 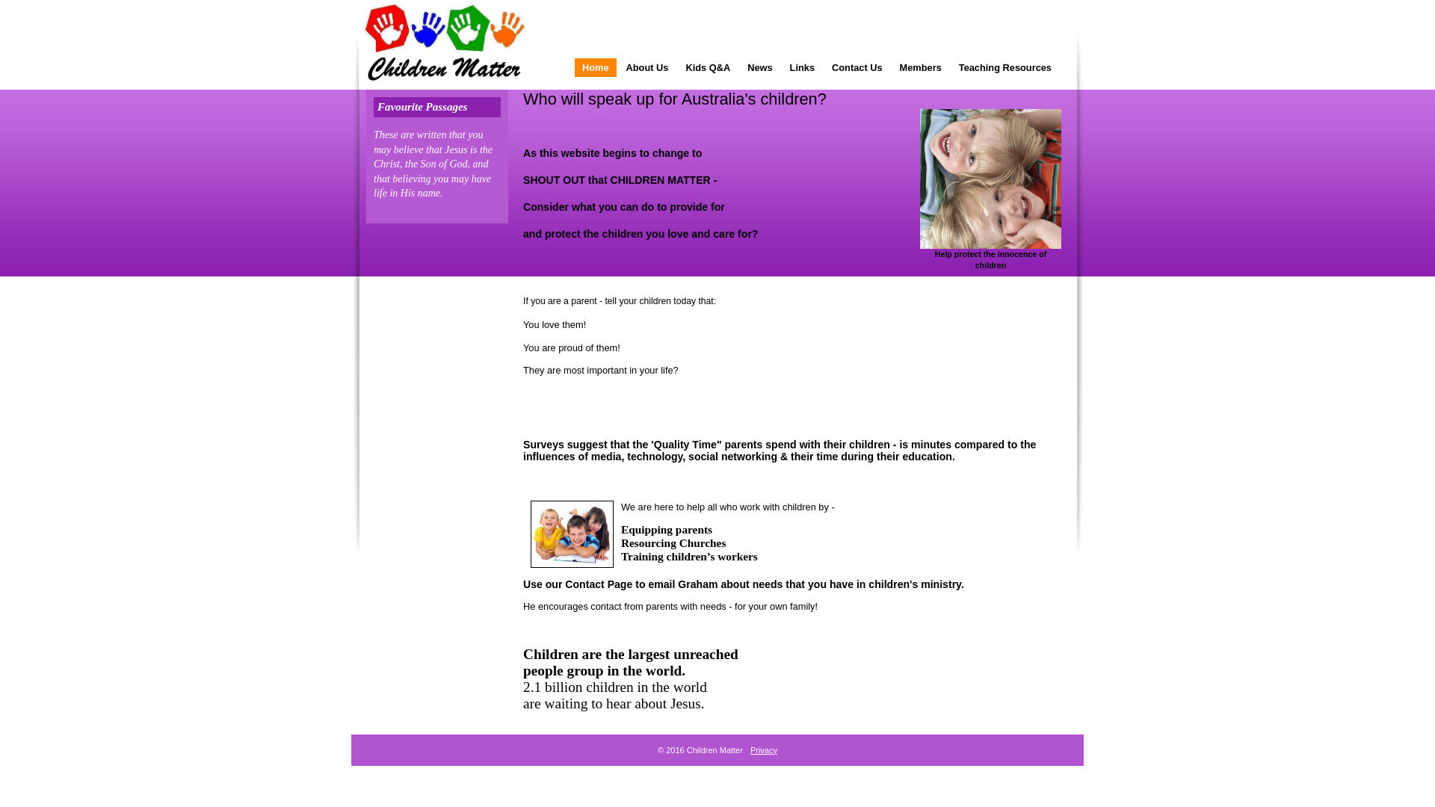 What do you see at coordinates (708, 67) in the screenshot?
I see `Kids Q&A` at bounding box center [708, 67].